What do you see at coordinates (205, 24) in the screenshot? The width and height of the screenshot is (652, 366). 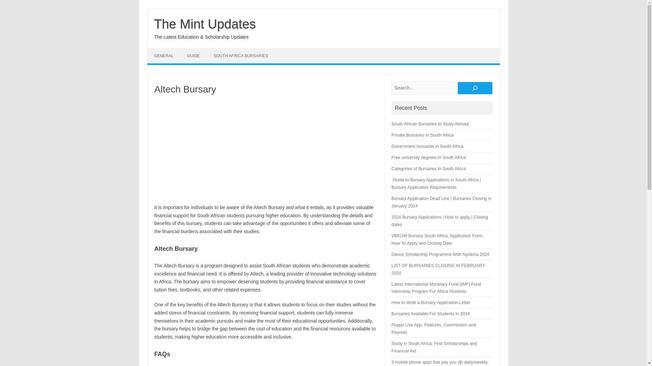 I see `The Mint Updates` at bounding box center [205, 24].